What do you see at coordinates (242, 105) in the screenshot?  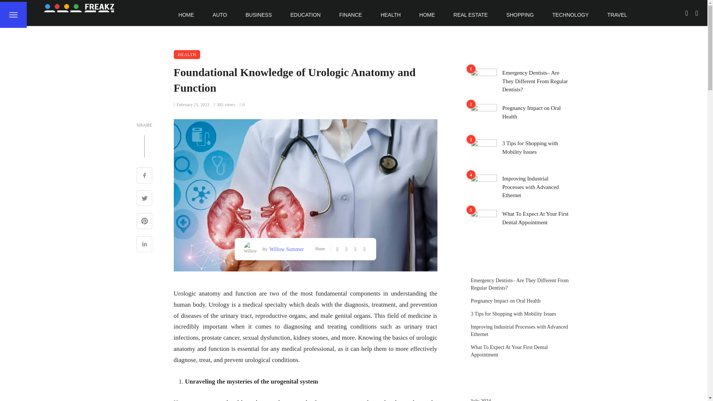 I see `0` at bounding box center [242, 105].